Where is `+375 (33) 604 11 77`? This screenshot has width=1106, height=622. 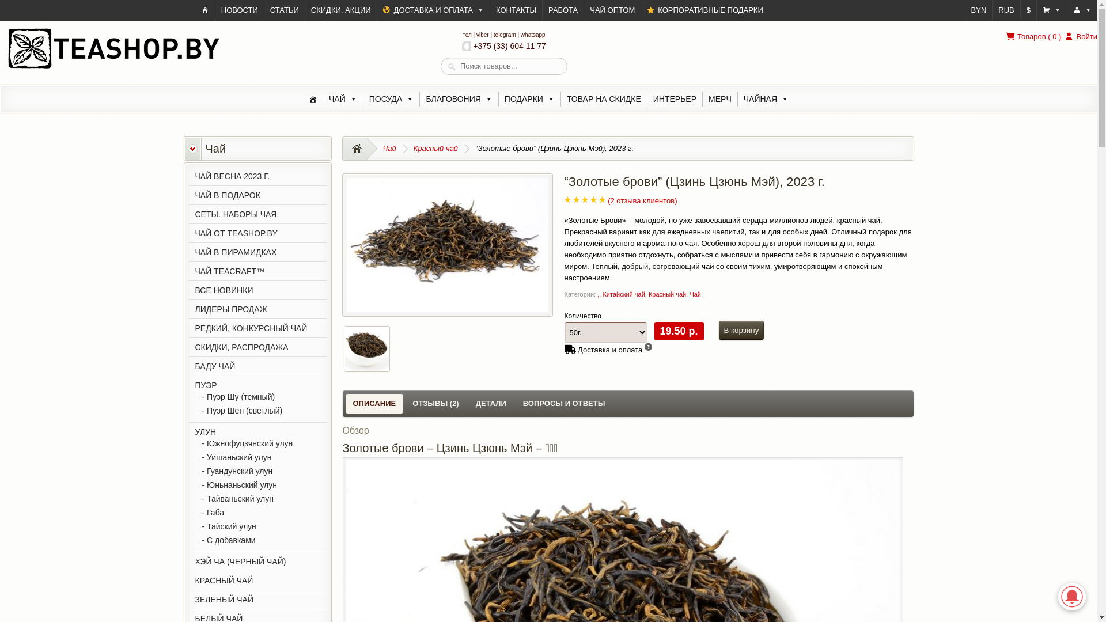 +375 (33) 604 11 77 is located at coordinates (504, 47).